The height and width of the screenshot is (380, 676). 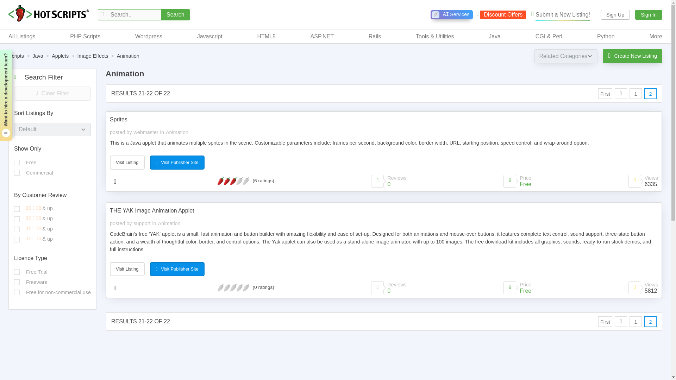 I want to click on Submit a New Listing!, so click(x=561, y=15).